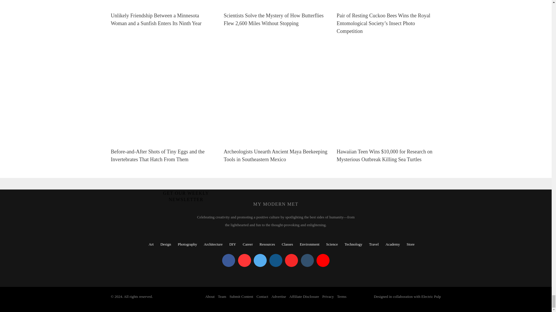  I want to click on My Modern Met on Instagram, so click(276, 261).